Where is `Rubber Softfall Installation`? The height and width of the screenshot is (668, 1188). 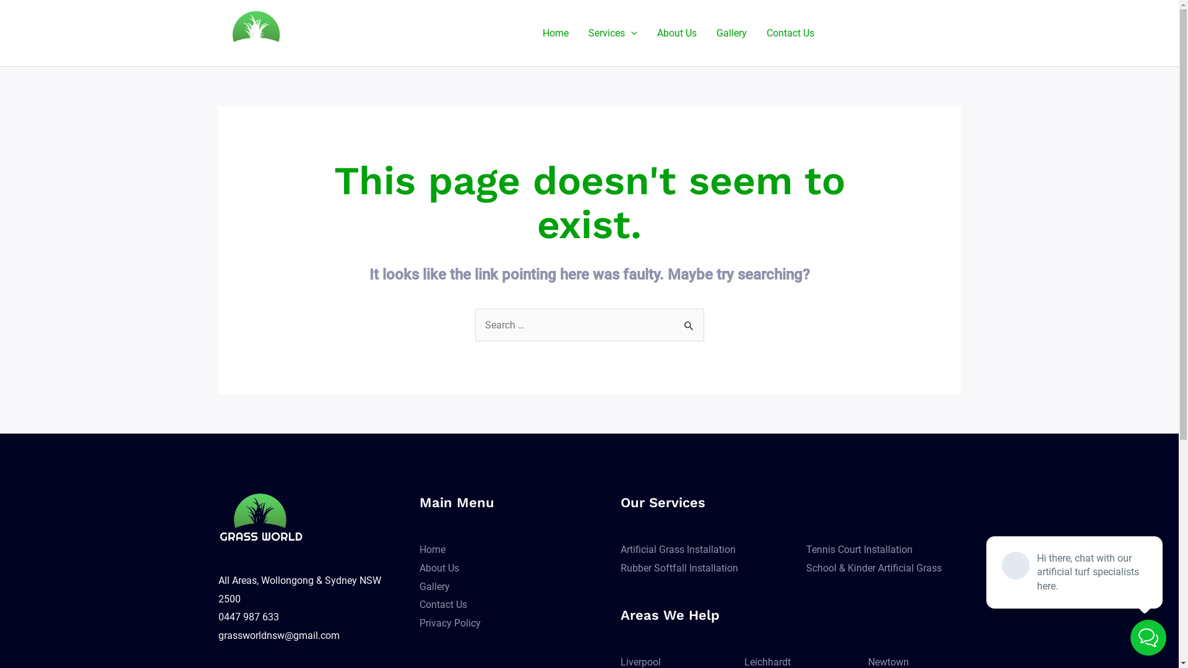 Rubber Softfall Installation is located at coordinates (679, 568).